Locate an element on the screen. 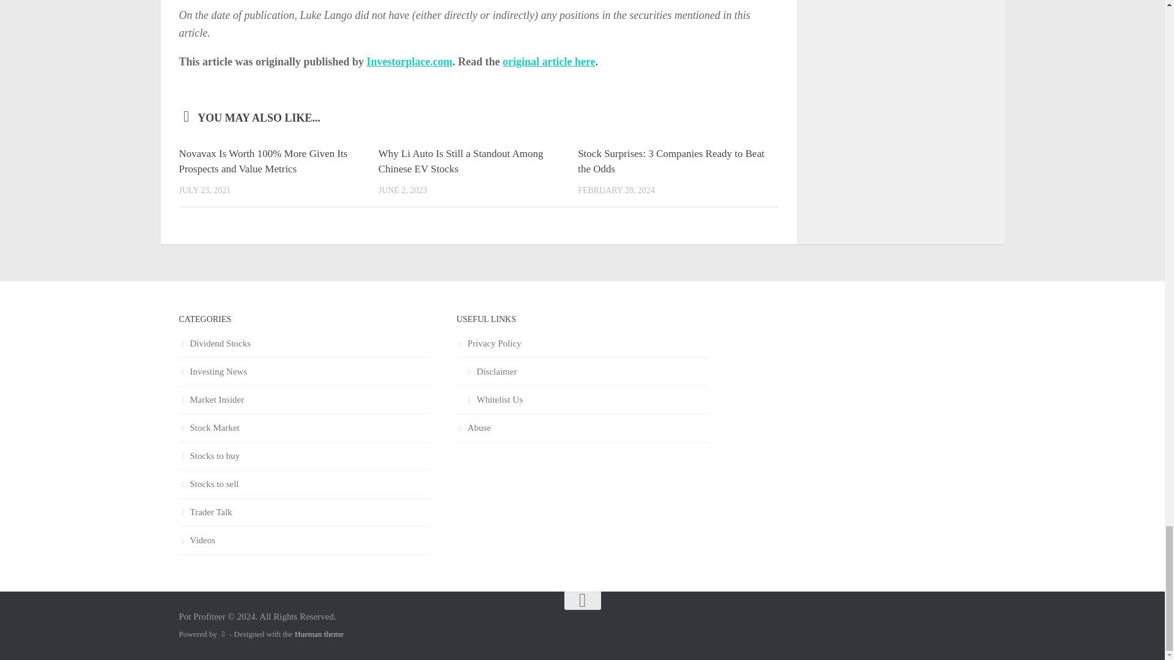 This screenshot has height=660, width=1174. Powered by WordPress is located at coordinates (223, 634).